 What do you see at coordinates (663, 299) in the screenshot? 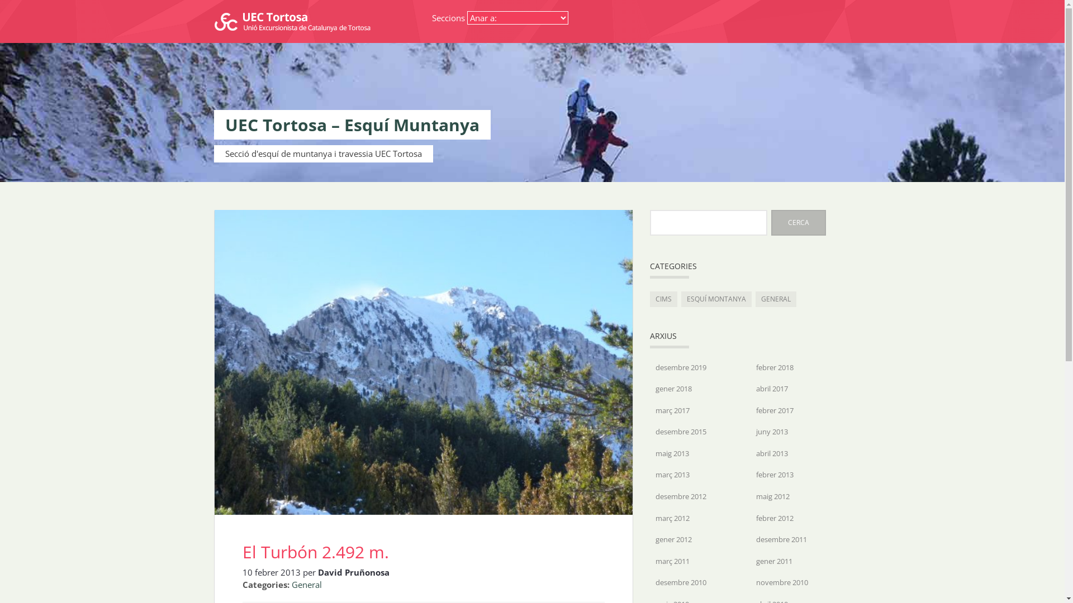
I see `CIMS` at bounding box center [663, 299].